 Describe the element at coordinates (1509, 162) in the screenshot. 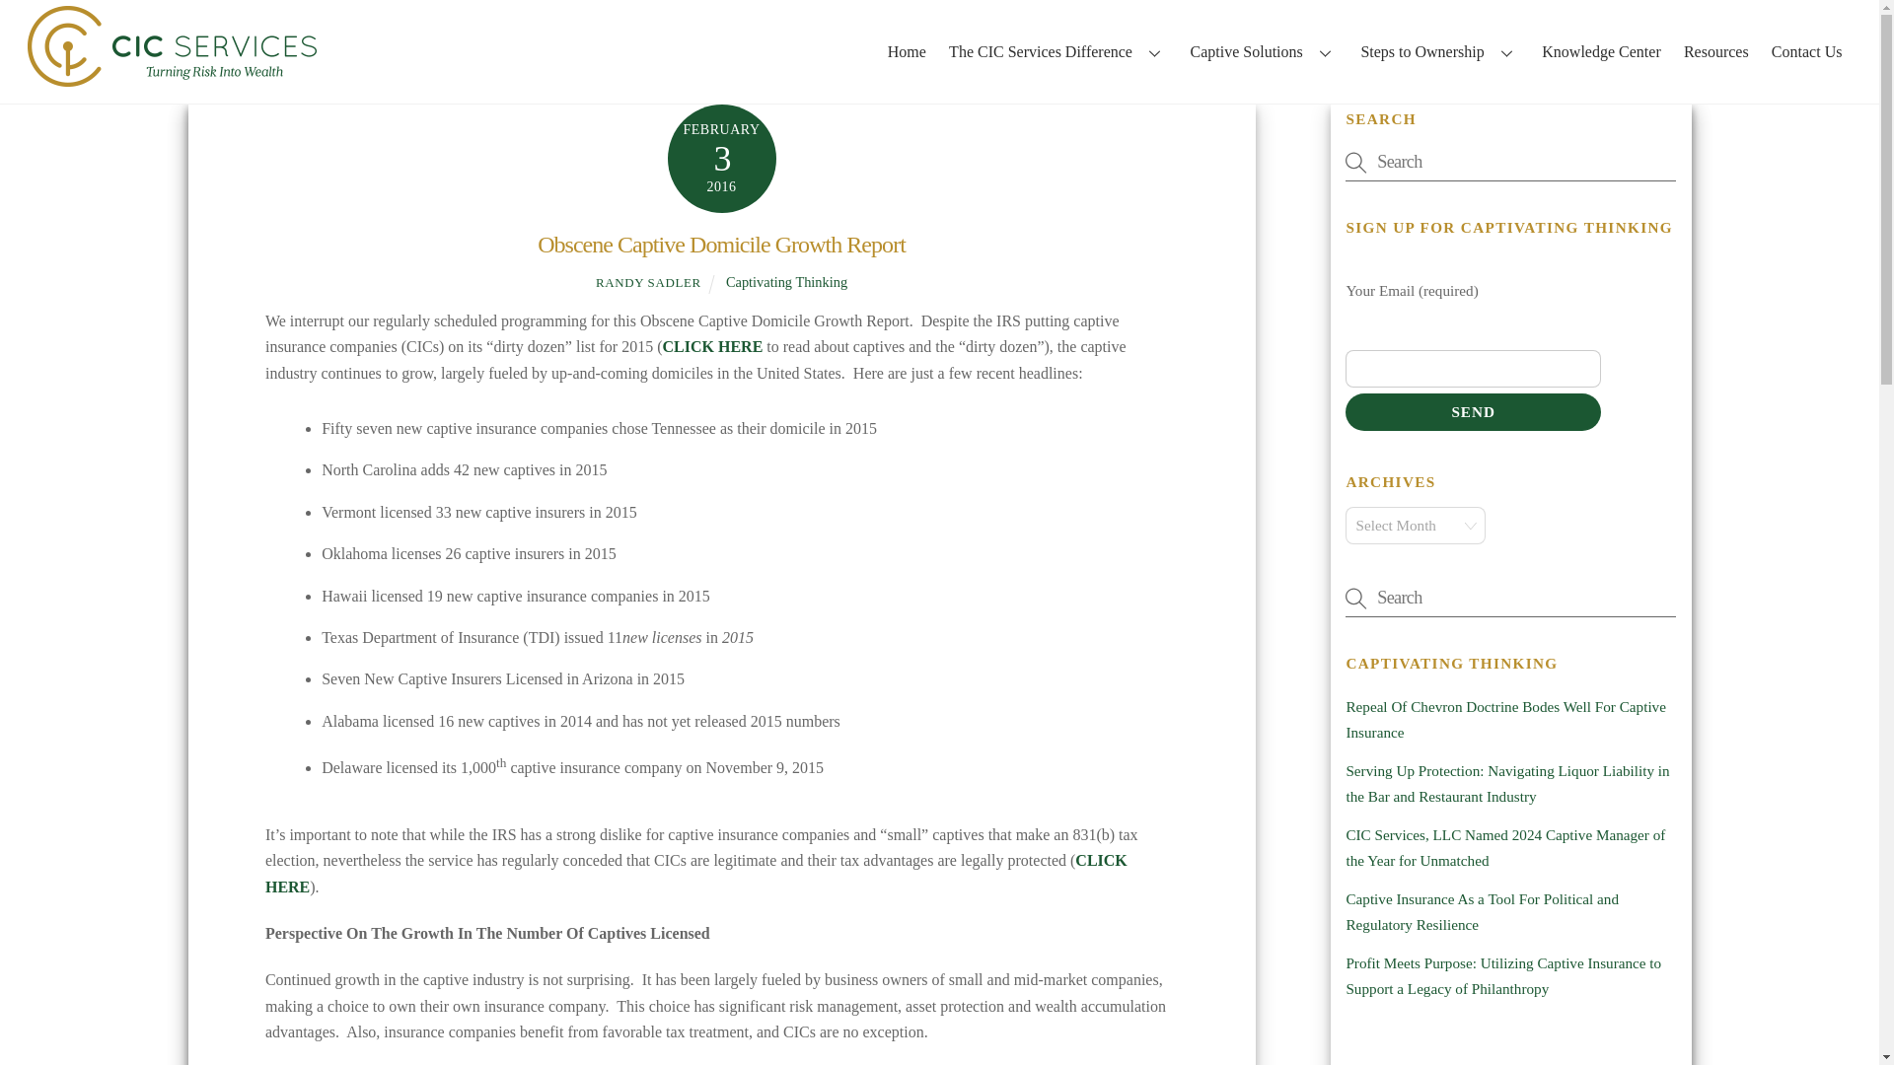

I see `Search` at that location.